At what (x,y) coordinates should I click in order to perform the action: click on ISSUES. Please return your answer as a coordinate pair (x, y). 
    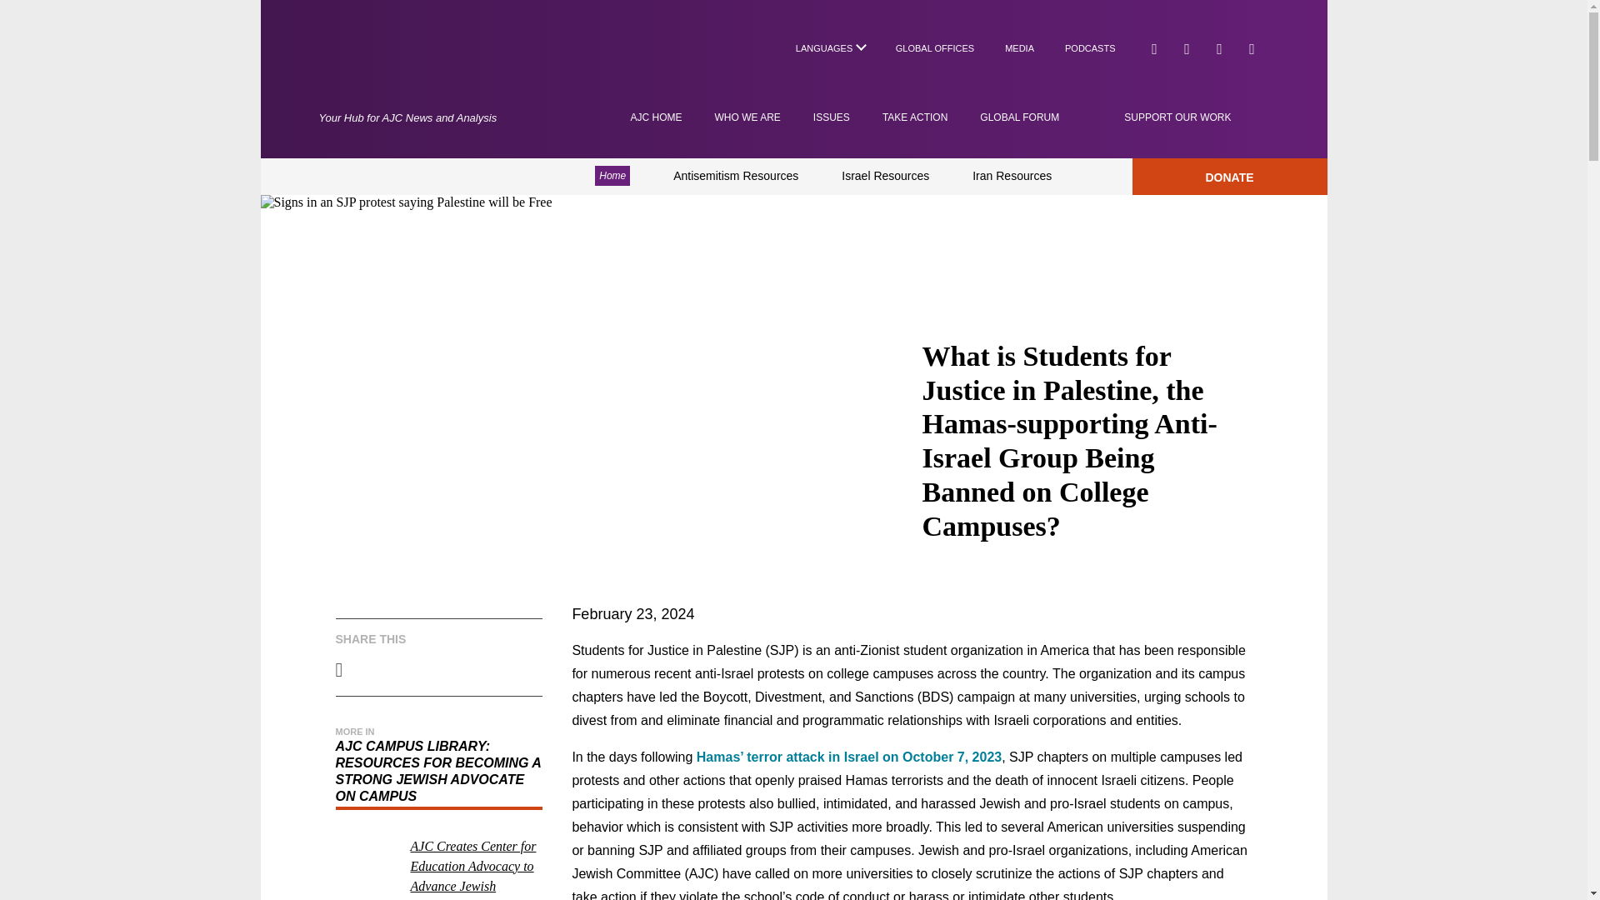
    Looking at the image, I should click on (831, 117).